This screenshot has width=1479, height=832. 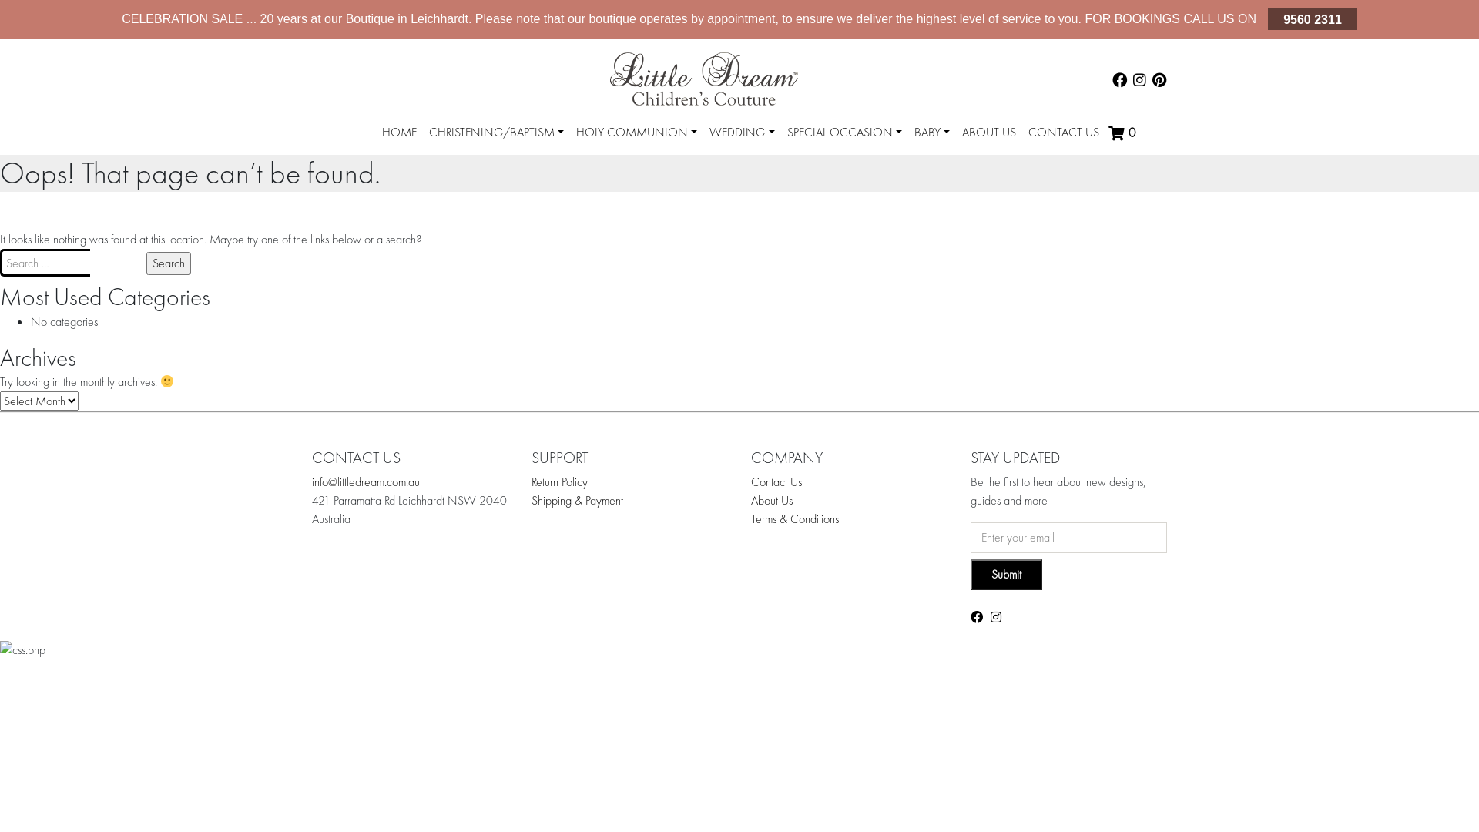 What do you see at coordinates (1006, 575) in the screenshot?
I see `Submit` at bounding box center [1006, 575].